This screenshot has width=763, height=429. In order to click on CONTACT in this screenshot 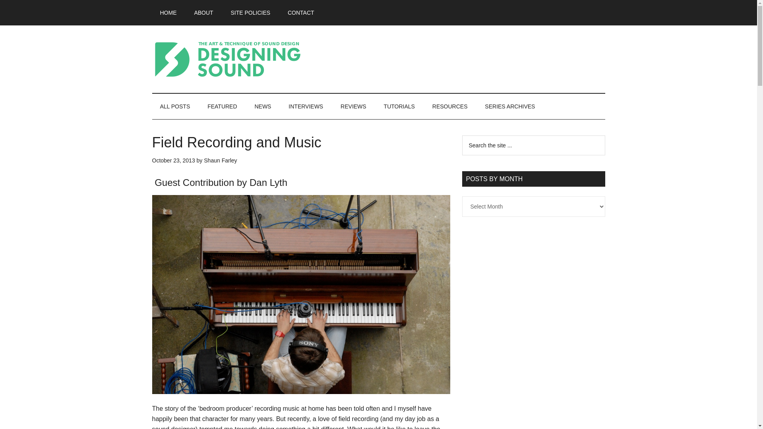, I will do `click(301, 13)`.